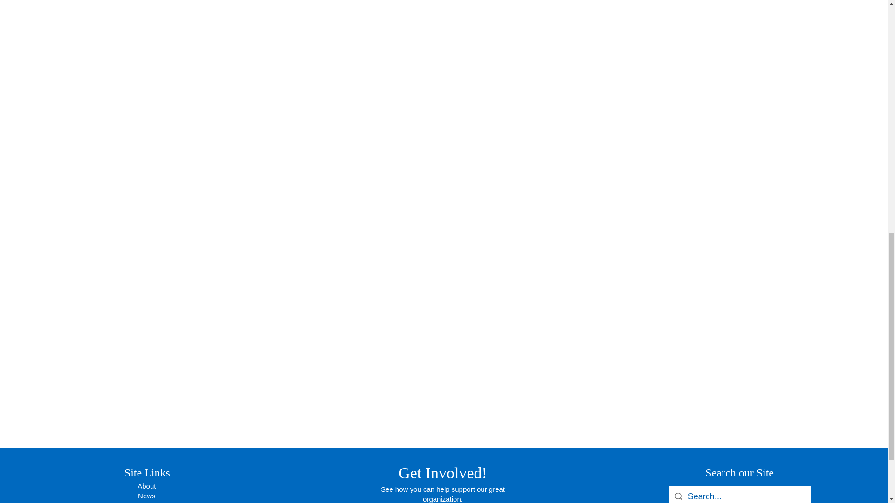 The width and height of the screenshot is (895, 503). What do you see at coordinates (146, 496) in the screenshot?
I see `News` at bounding box center [146, 496].